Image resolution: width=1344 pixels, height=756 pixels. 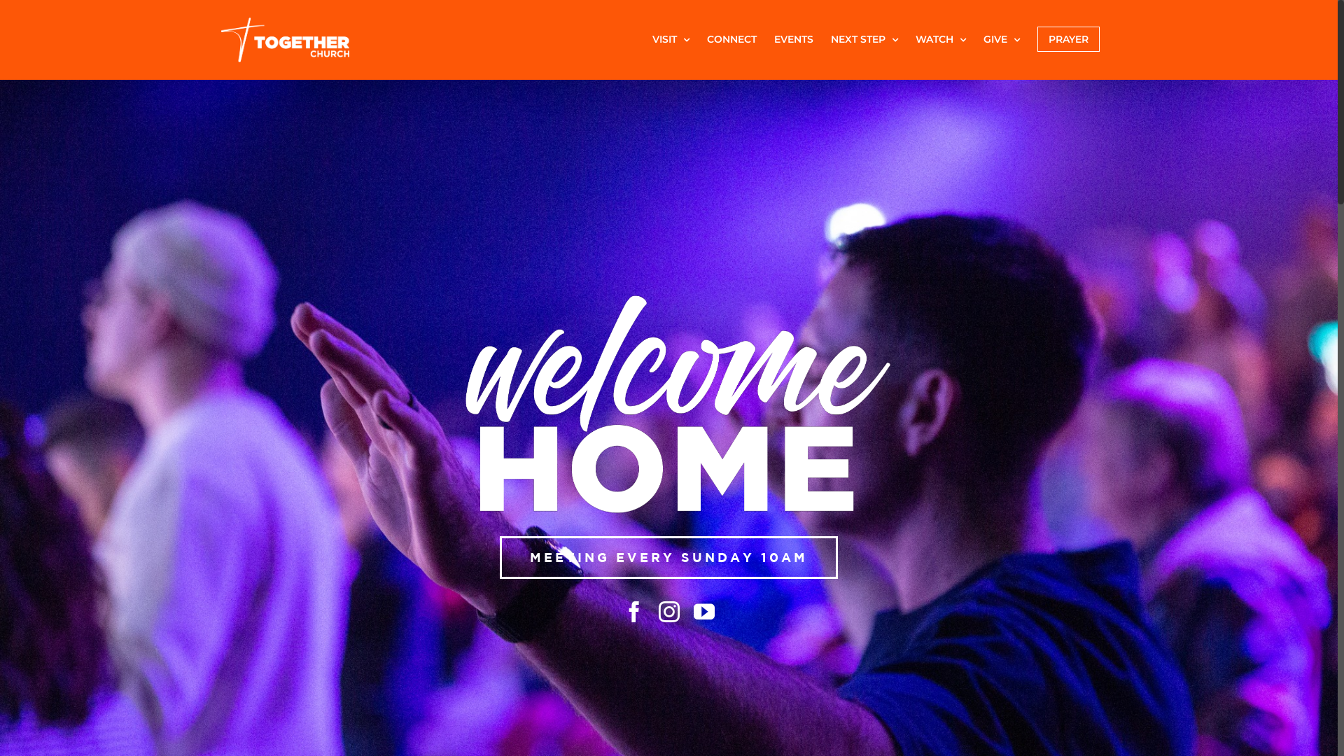 What do you see at coordinates (794, 38) in the screenshot?
I see `EVENTS` at bounding box center [794, 38].